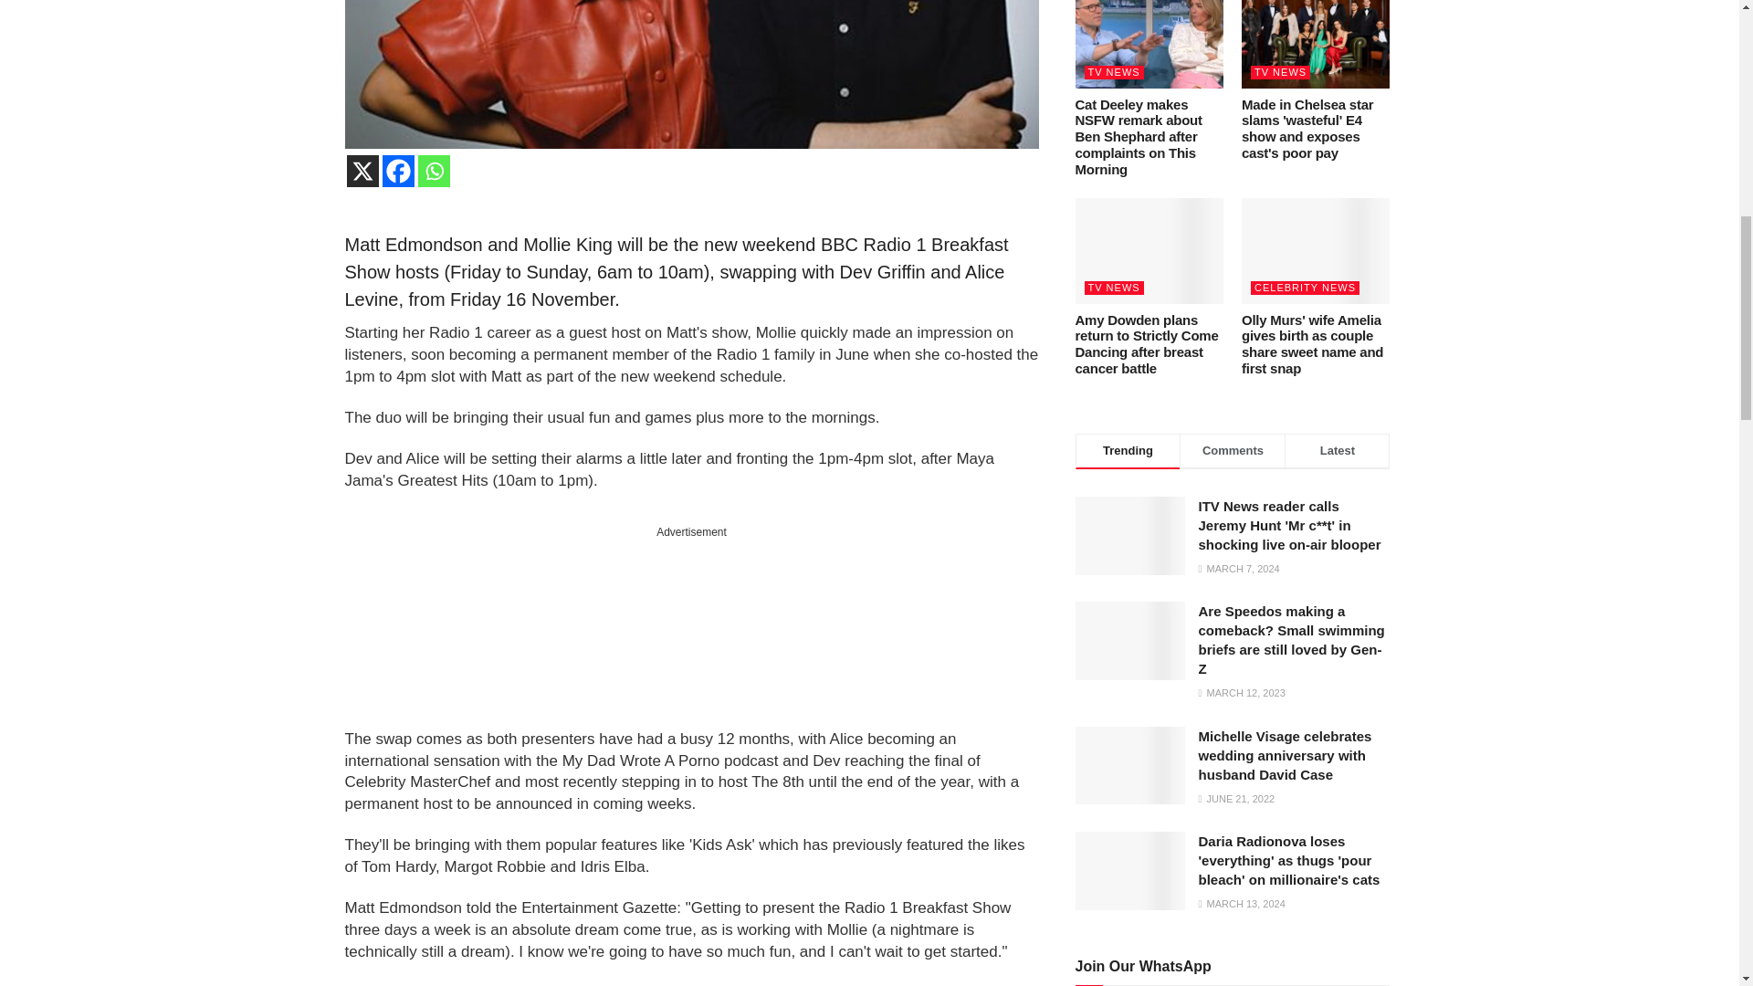 The image size is (1753, 986). I want to click on Facebook, so click(398, 171).